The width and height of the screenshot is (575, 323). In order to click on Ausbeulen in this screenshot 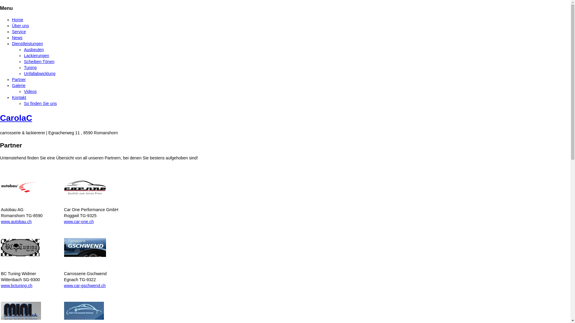, I will do `click(34, 50)`.